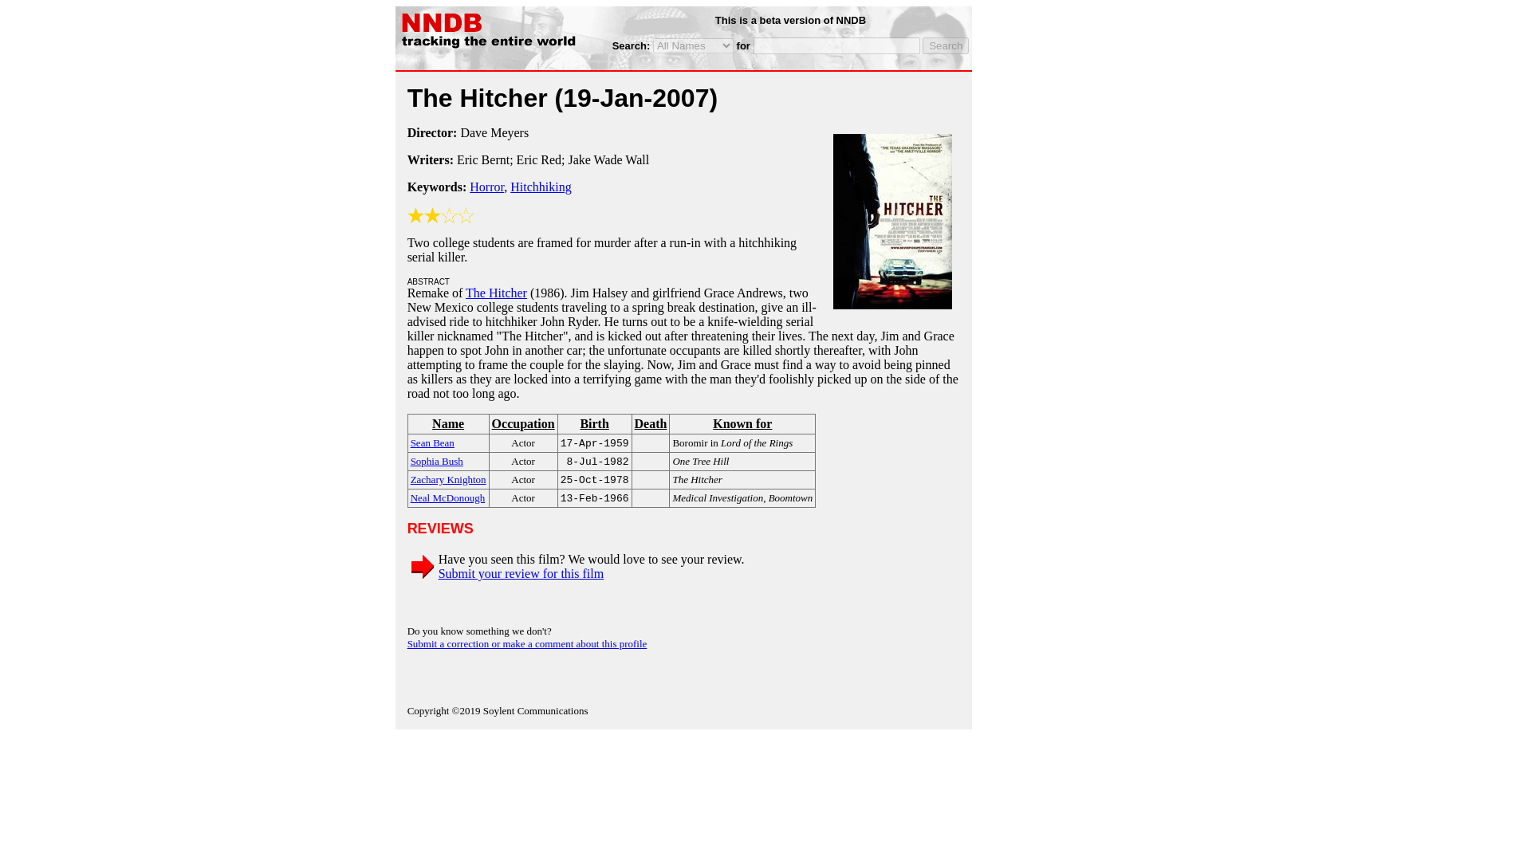 The width and height of the screenshot is (1531, 861). I want to click on Submit a correction or make a comment about this profile, so click(527, 644).